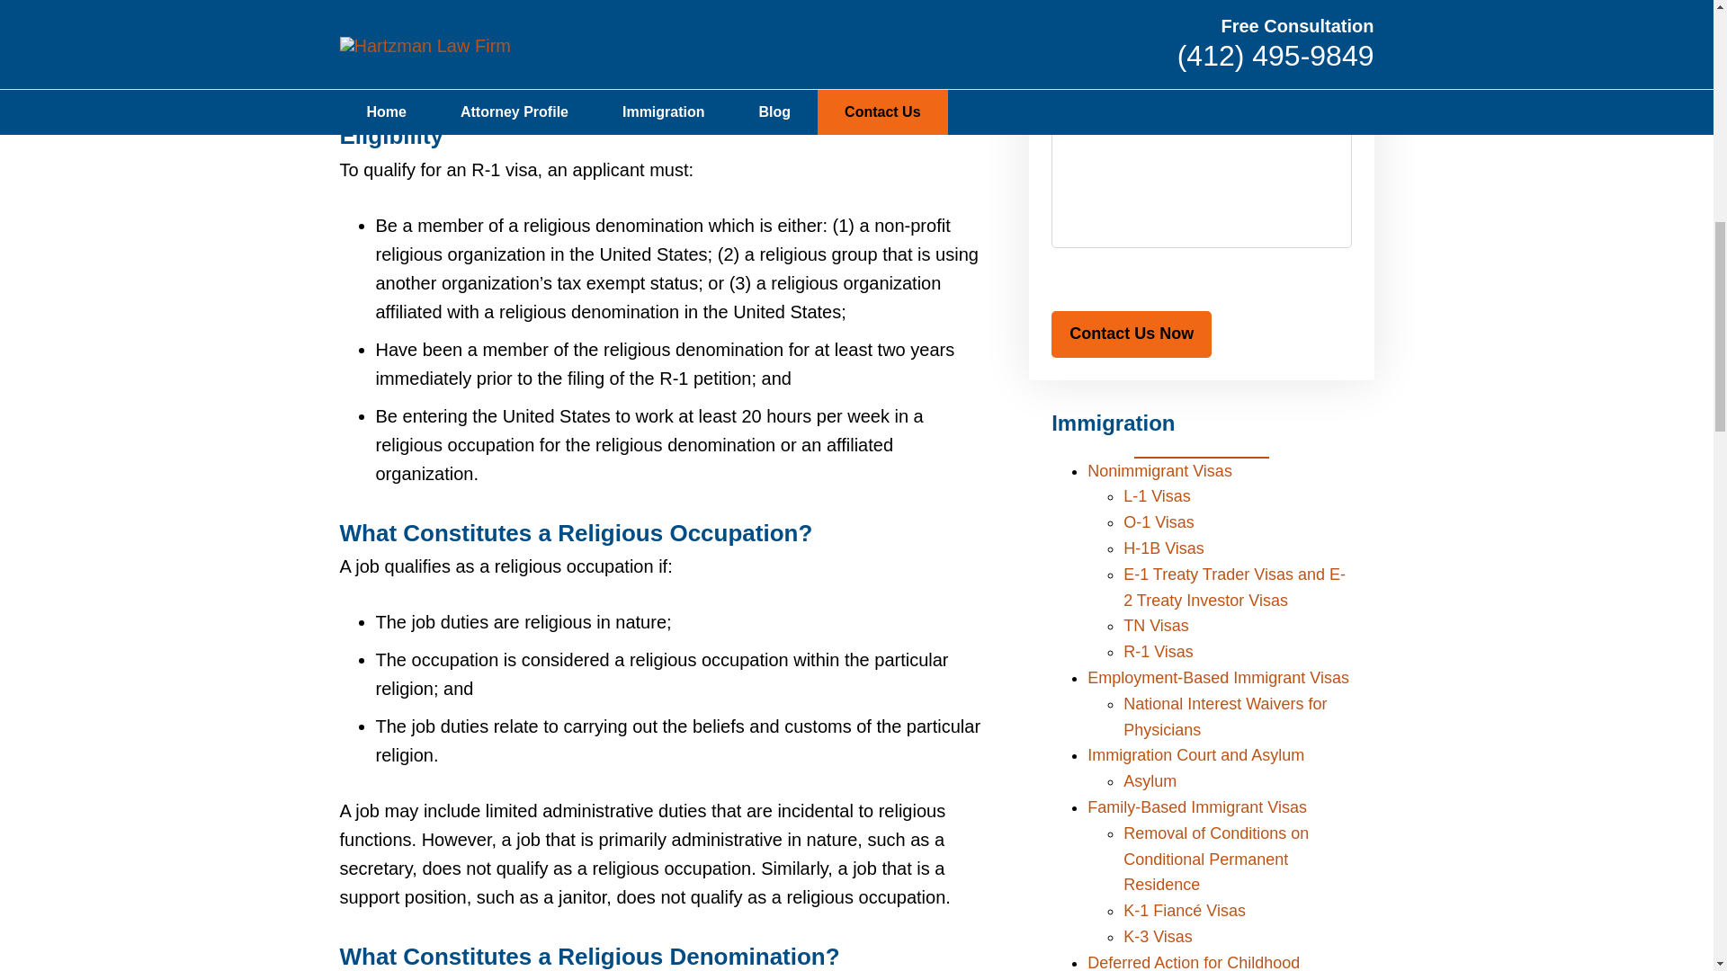 The width and height of the screenshot is (1727, 971). Describe the element at coordinates (1160, 471) in the screenshot. I see `Nonimmigrant Visas` at that location.